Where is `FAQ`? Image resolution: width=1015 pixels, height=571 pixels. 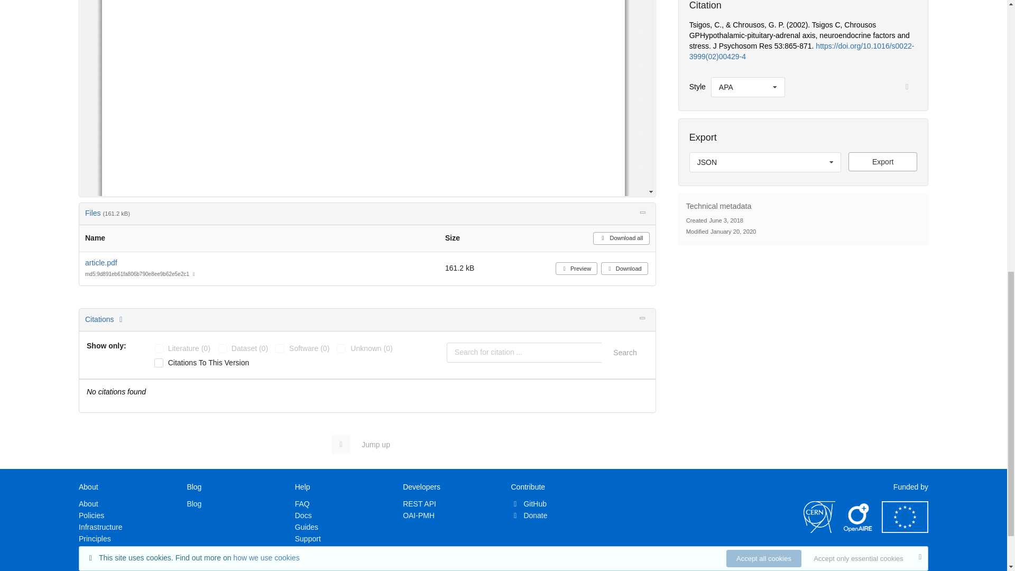
FAQ is located at coordinates (302, 504).